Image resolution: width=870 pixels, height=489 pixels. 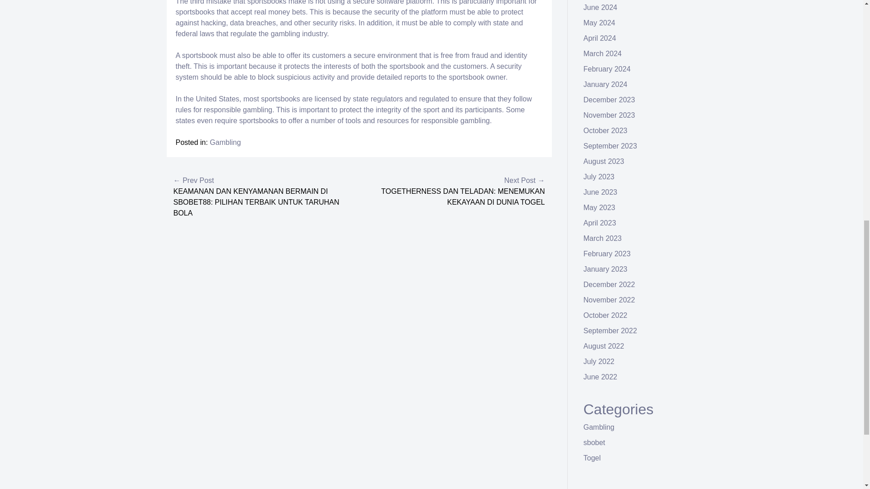 I want to click on August 2023, so click(x=604, y=161).